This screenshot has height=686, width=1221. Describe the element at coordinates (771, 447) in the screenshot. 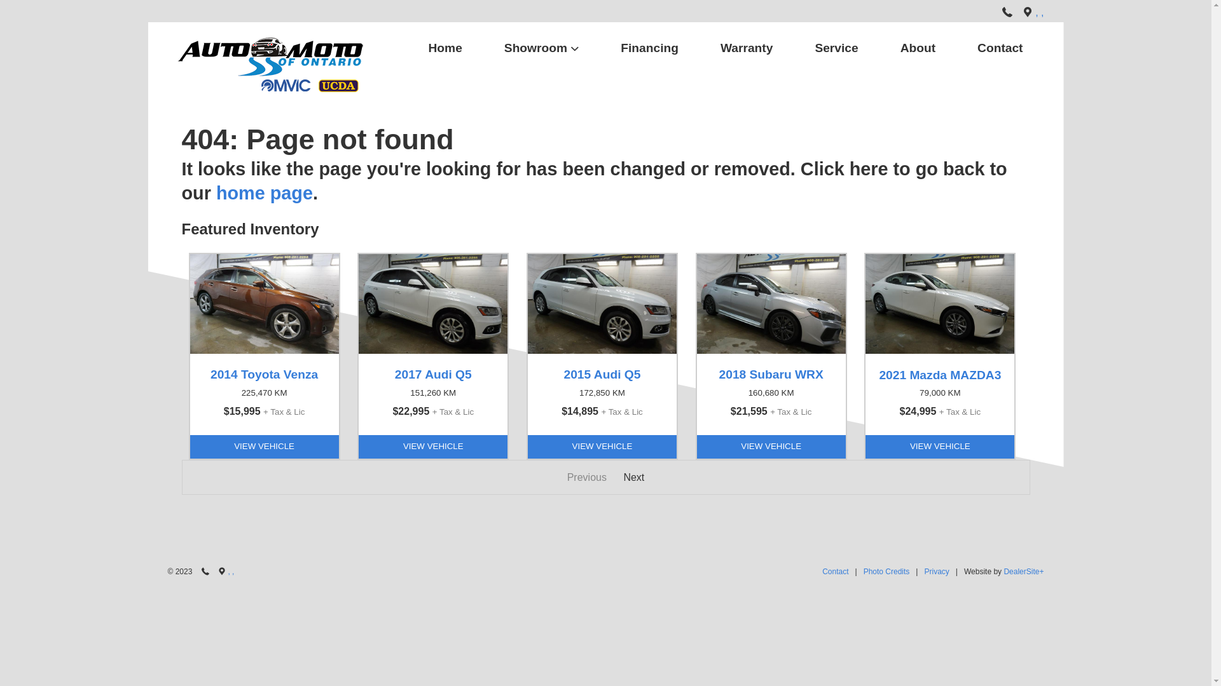

I see `VIEW VEHICLE` at that location.